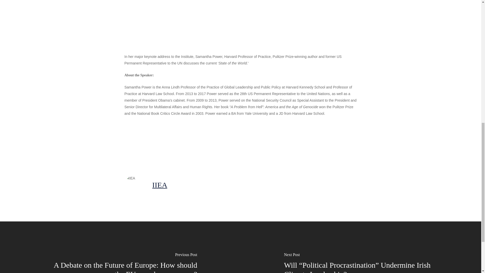 This screenshot has height=273, width=485. What do you see at coordinates (138, 144) in the screenshot?
I see `Share` at bounding box center [138, 144].